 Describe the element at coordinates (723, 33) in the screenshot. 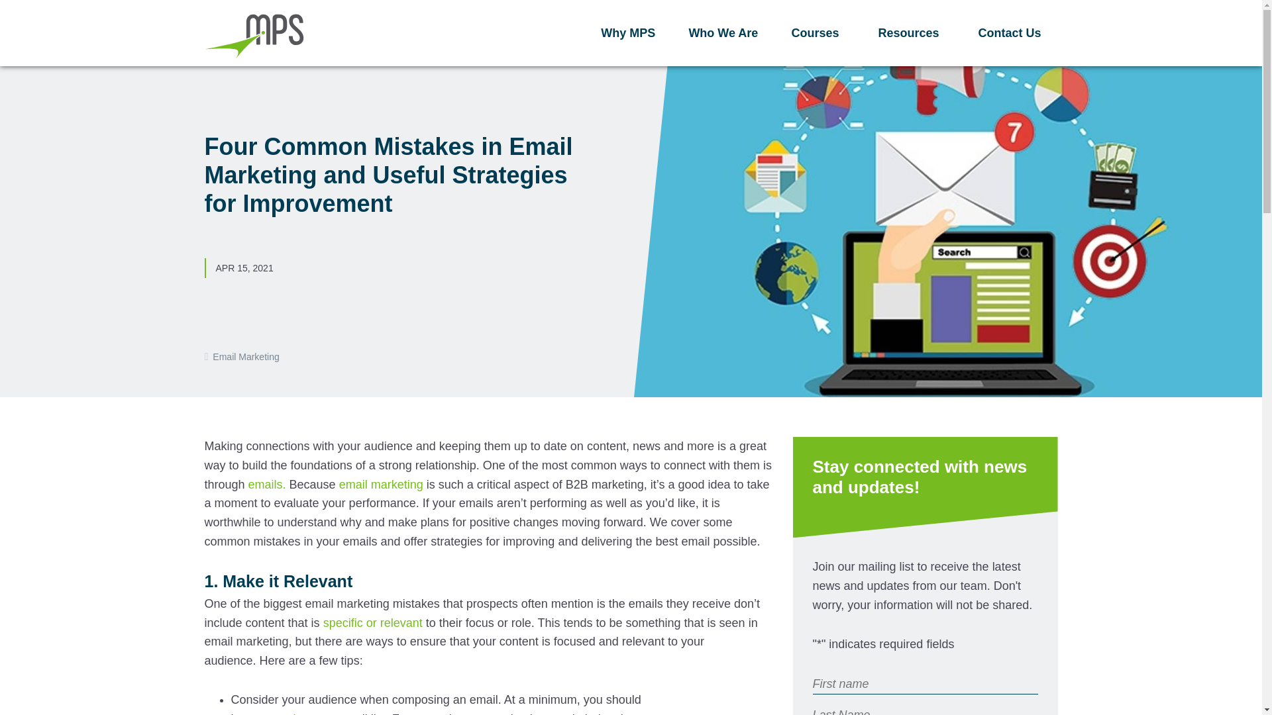

I see `Who We Are` at that location.